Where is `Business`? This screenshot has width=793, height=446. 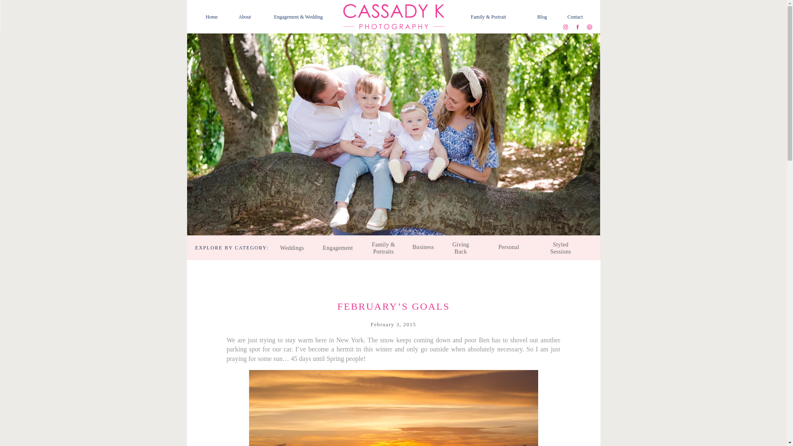 Business is located at coordinates (423, 248).